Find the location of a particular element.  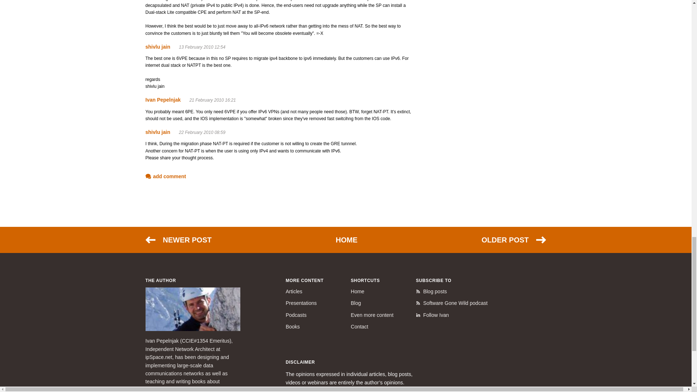

Newer Post is located at coordinates (178, 240).